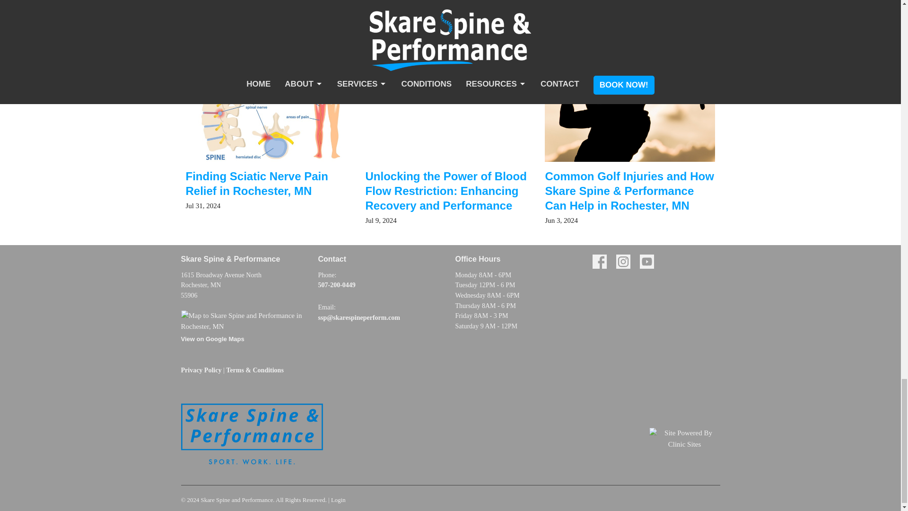 The image size is (908, 511). What do you see at coordinates (244, 329) in the screenshot?
I see `View on Google Maps` at bounding box center [244, 329].